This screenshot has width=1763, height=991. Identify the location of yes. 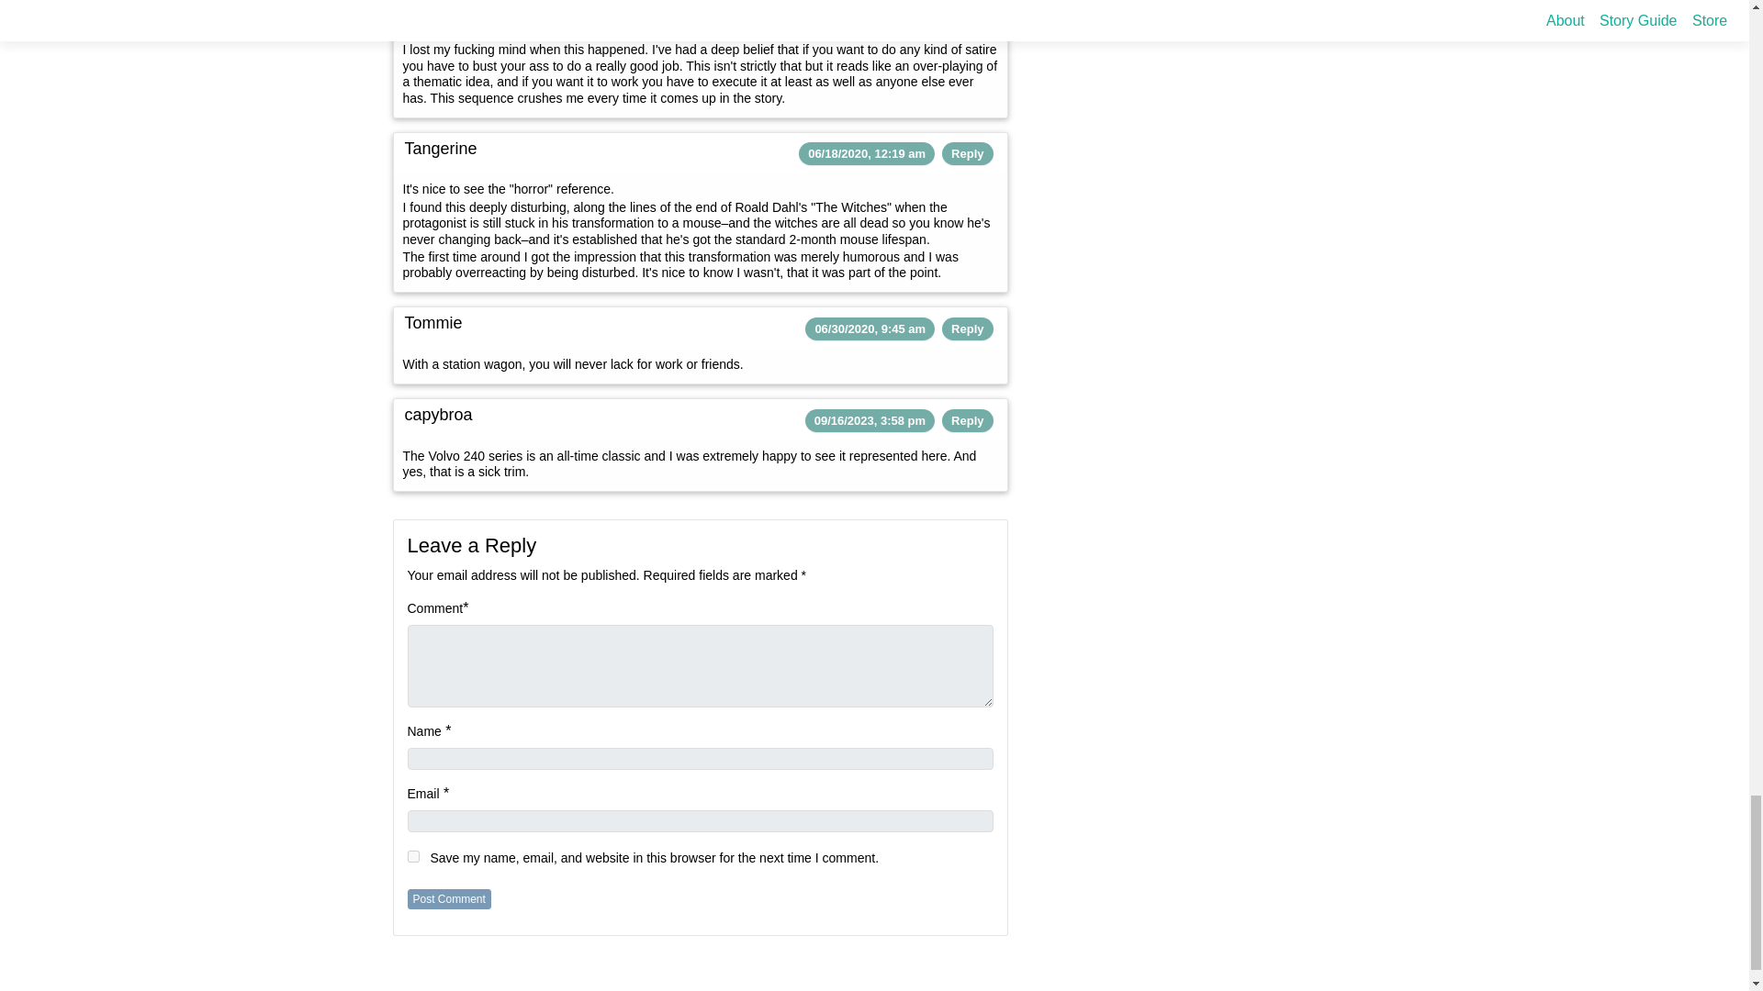
(413, 855).